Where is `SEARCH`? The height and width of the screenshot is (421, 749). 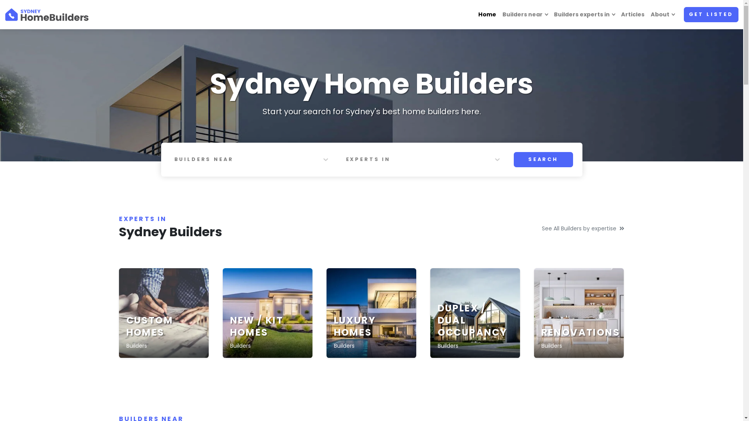
SEARCH is located at coordinates (543, 160).